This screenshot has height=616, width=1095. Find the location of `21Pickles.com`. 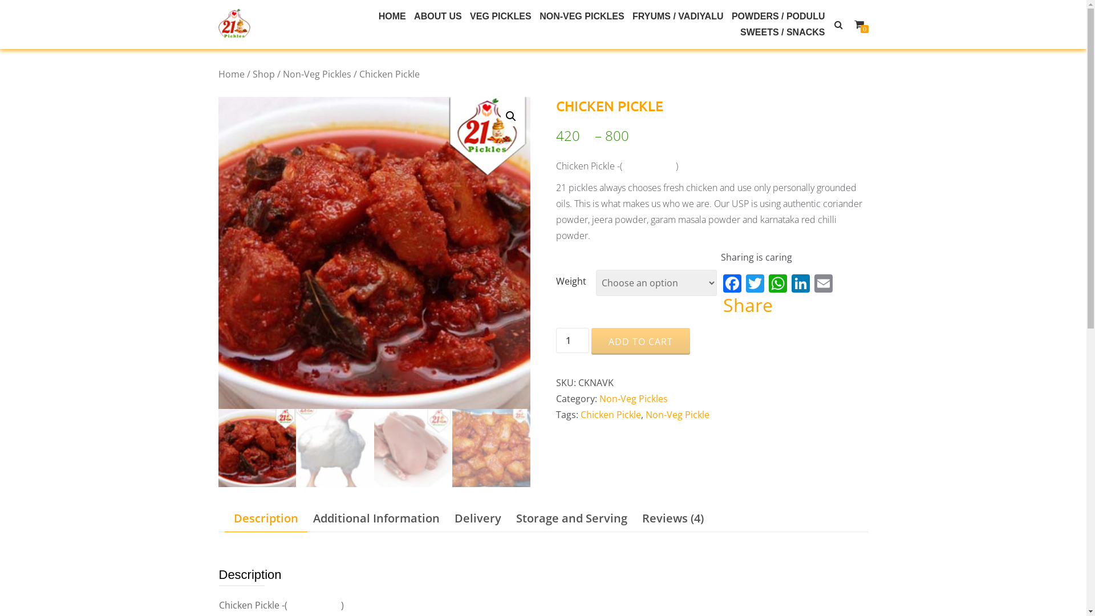

21Pickles.com is located at coordinates (236, 24).